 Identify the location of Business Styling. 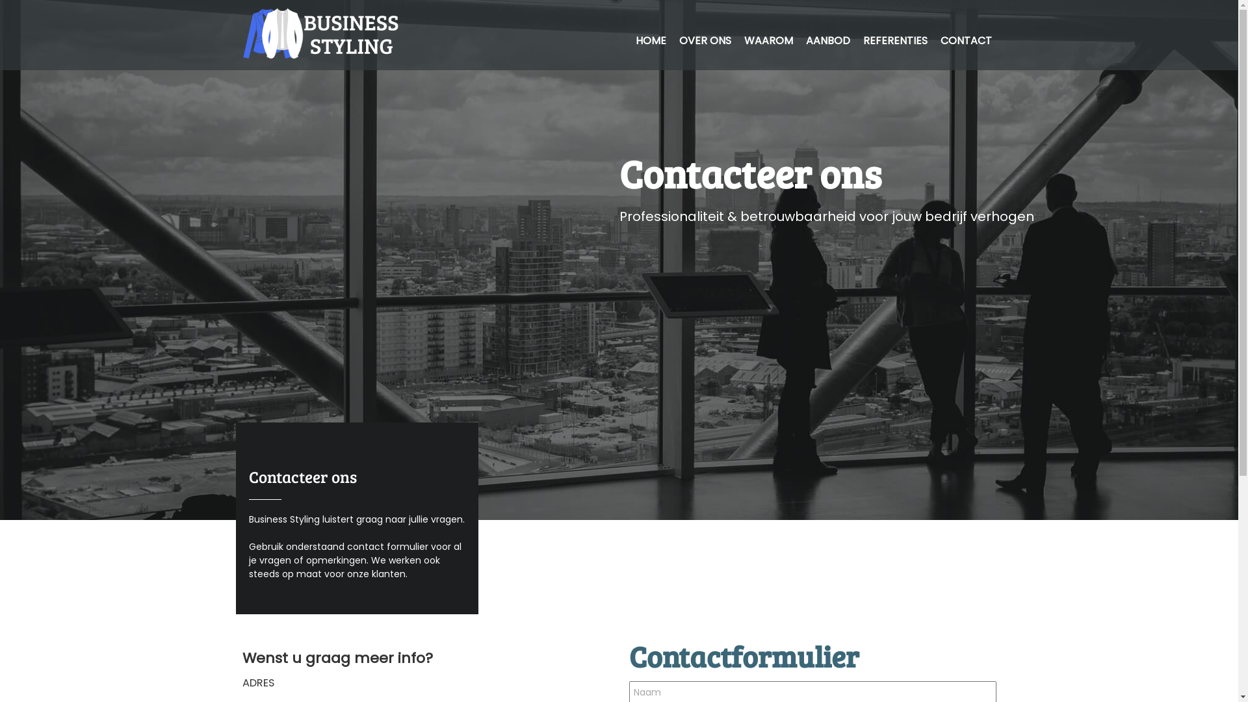
(251, 308).